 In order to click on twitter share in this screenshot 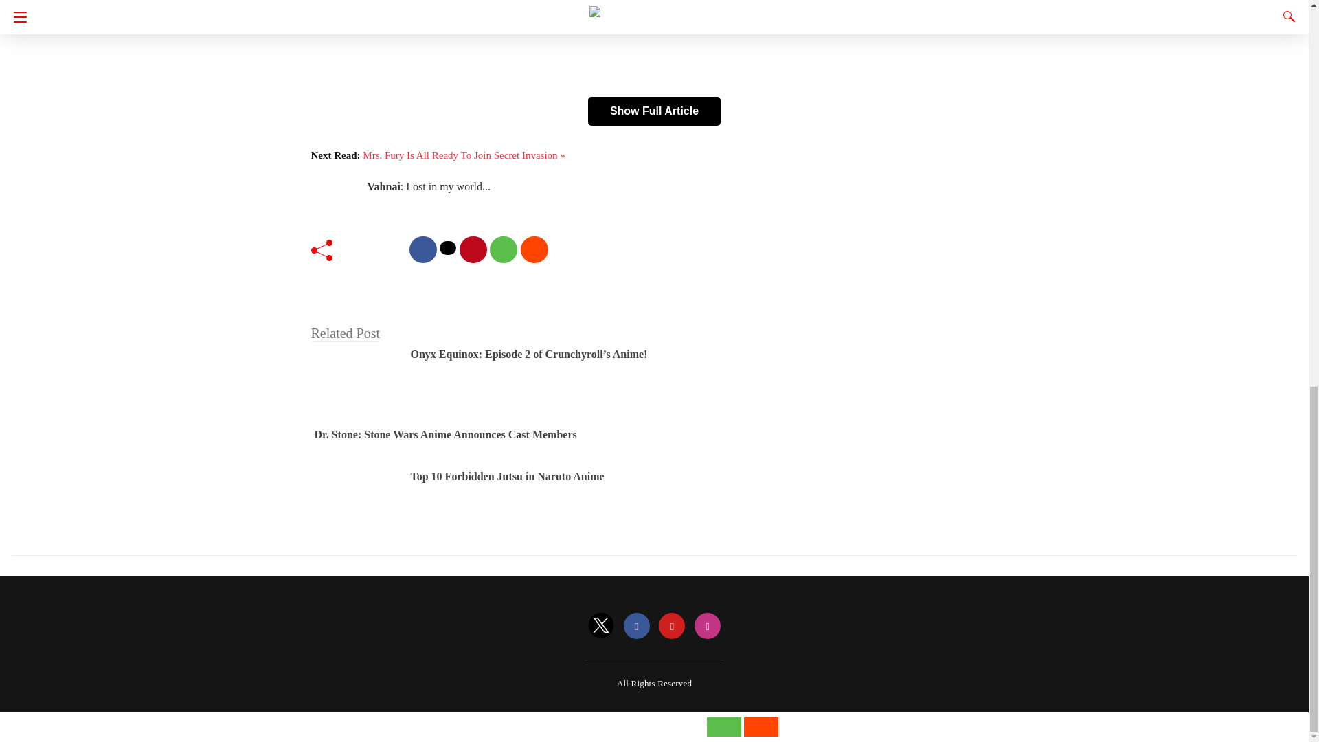, I will do `click(448, 248)`.